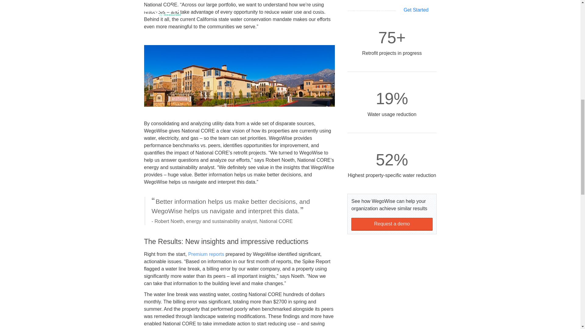 This screenshot has height=329, width=585. What do you see at coordinates (392, 224) in the screenshot?
I see `Request a demo` at bounding box center [392, 224].